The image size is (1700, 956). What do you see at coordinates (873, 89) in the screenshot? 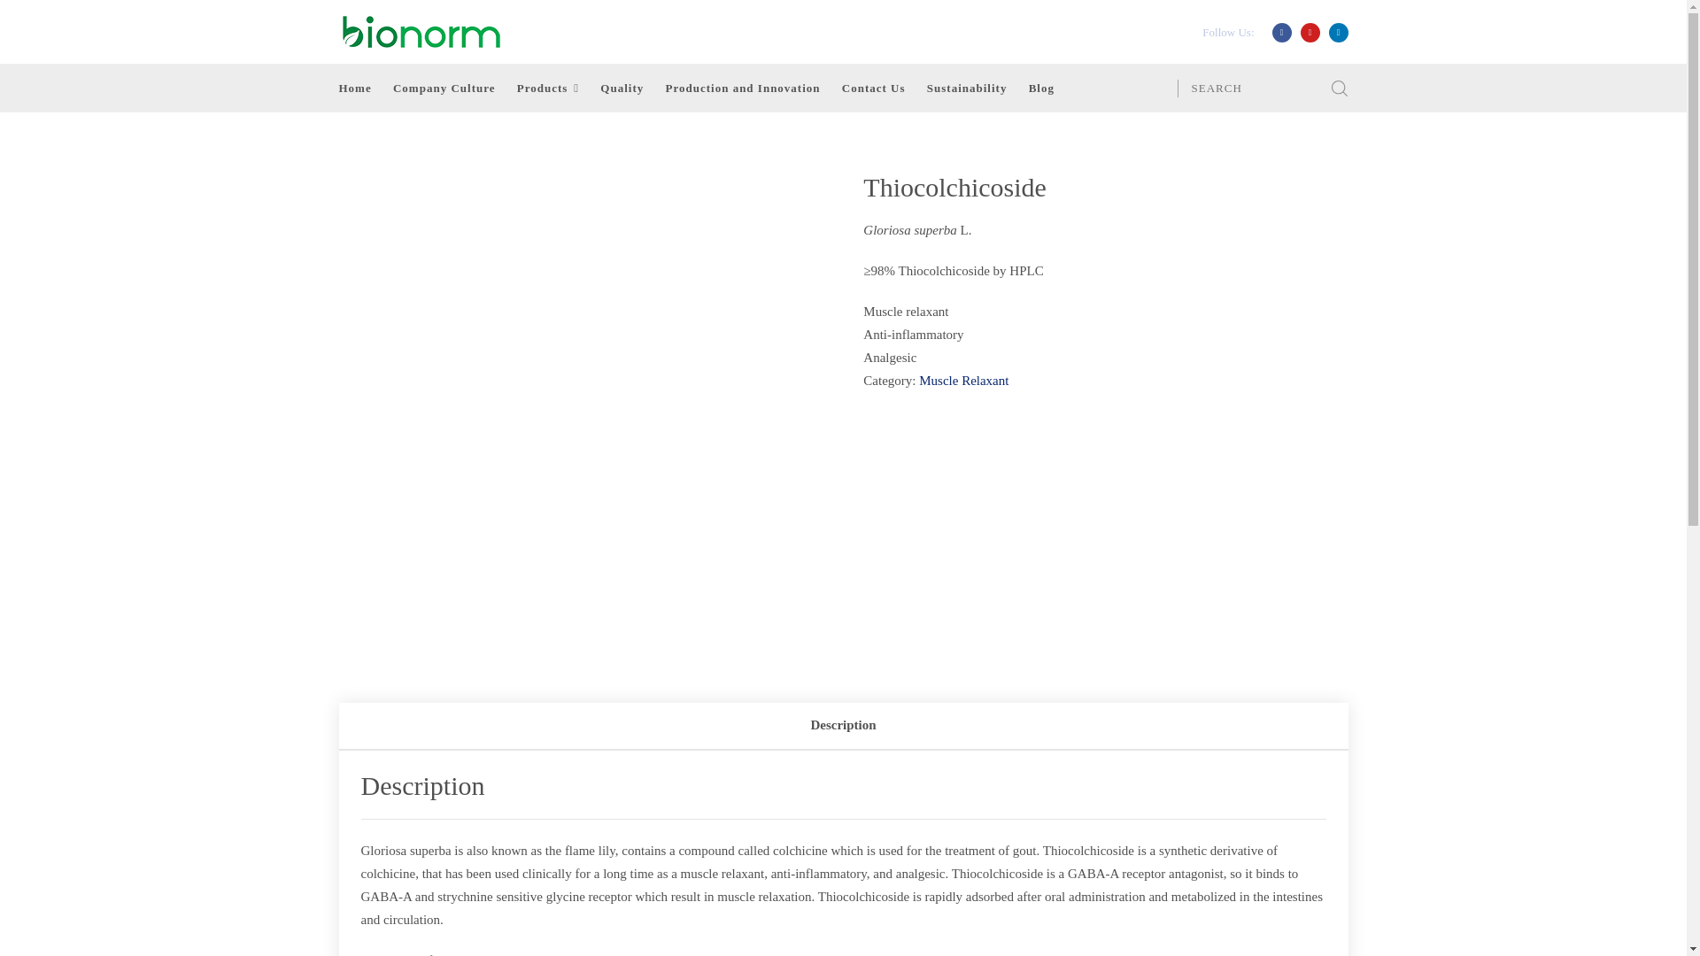
I see `Contact Us` at bounding box center [873, 89].